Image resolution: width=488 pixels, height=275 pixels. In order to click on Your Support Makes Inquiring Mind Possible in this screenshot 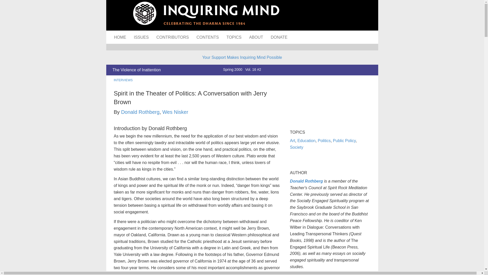, I will do `click(242, 58)`.